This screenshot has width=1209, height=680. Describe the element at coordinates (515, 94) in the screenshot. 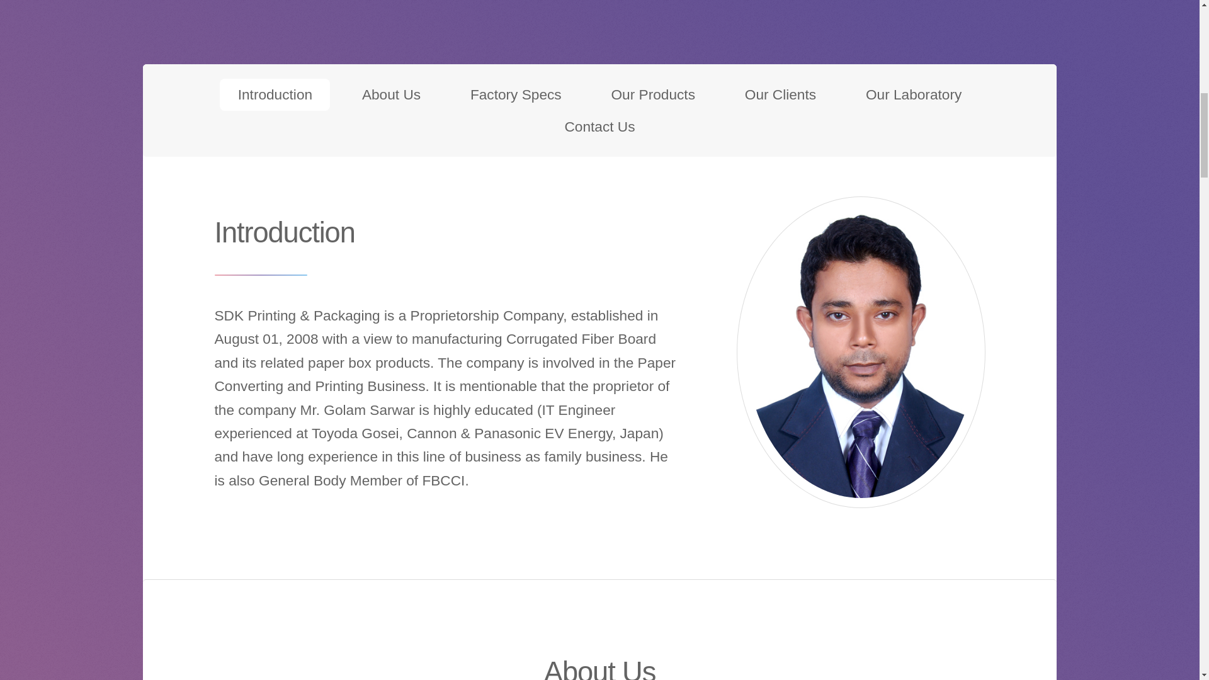

I see `Factory Specs` at that location.